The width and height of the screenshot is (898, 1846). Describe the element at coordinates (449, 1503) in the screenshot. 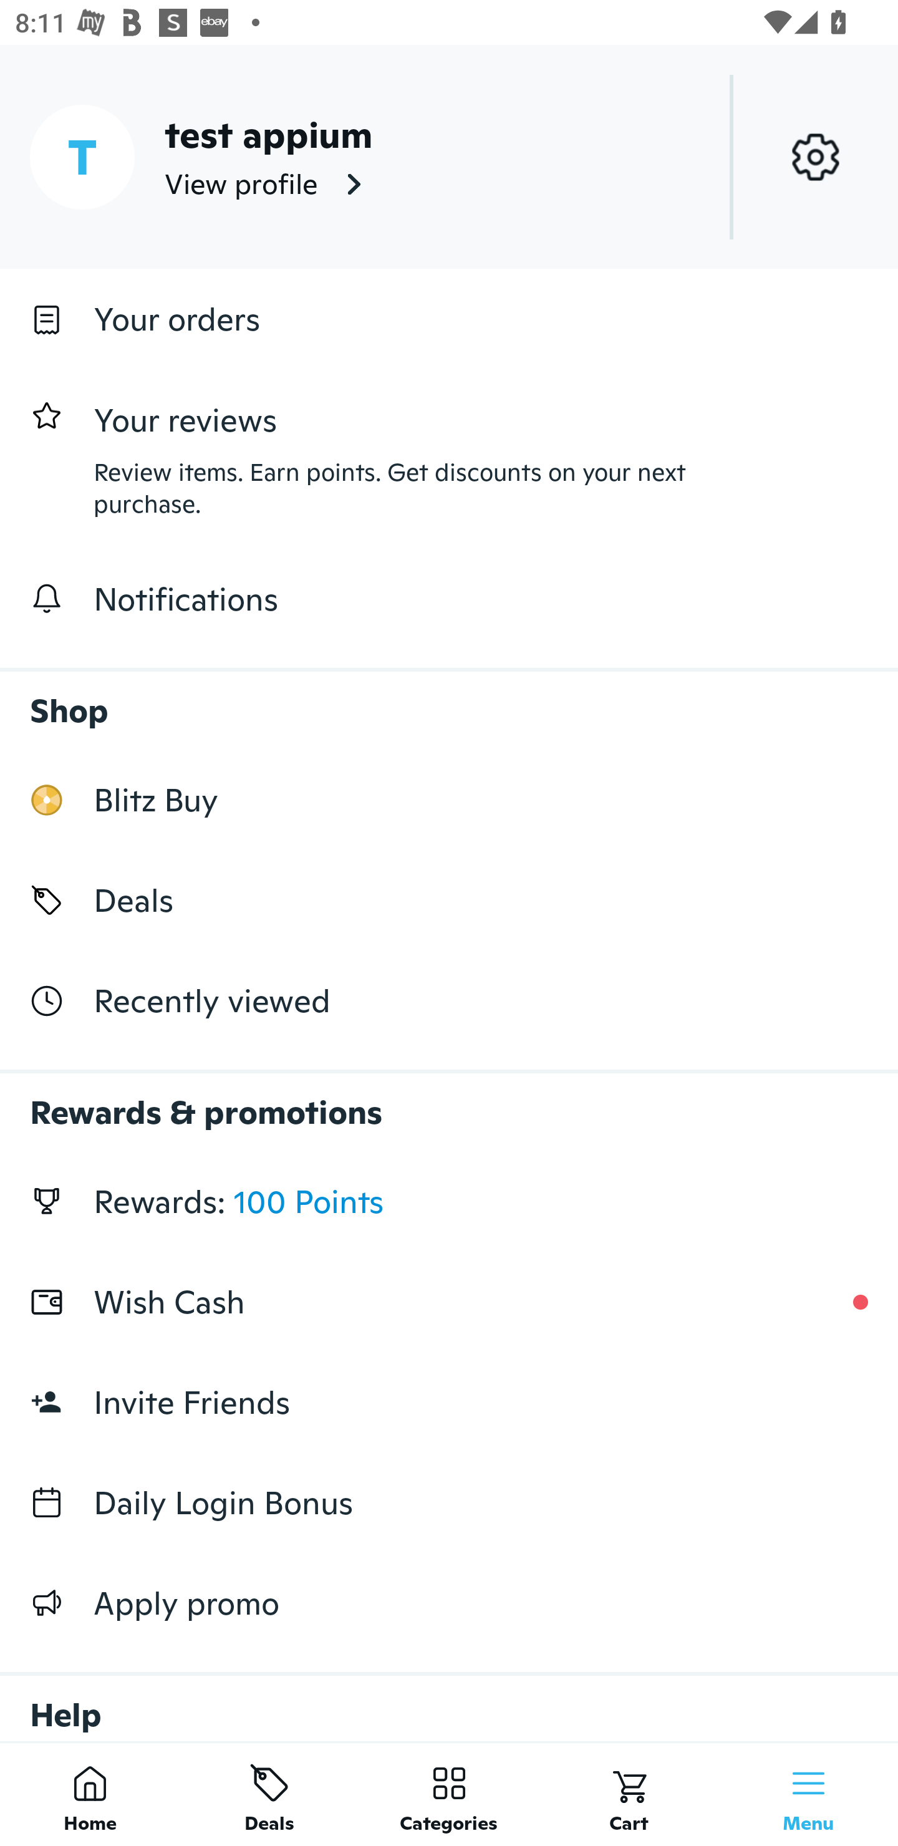

I see `Daily Login Bonus` at that location.